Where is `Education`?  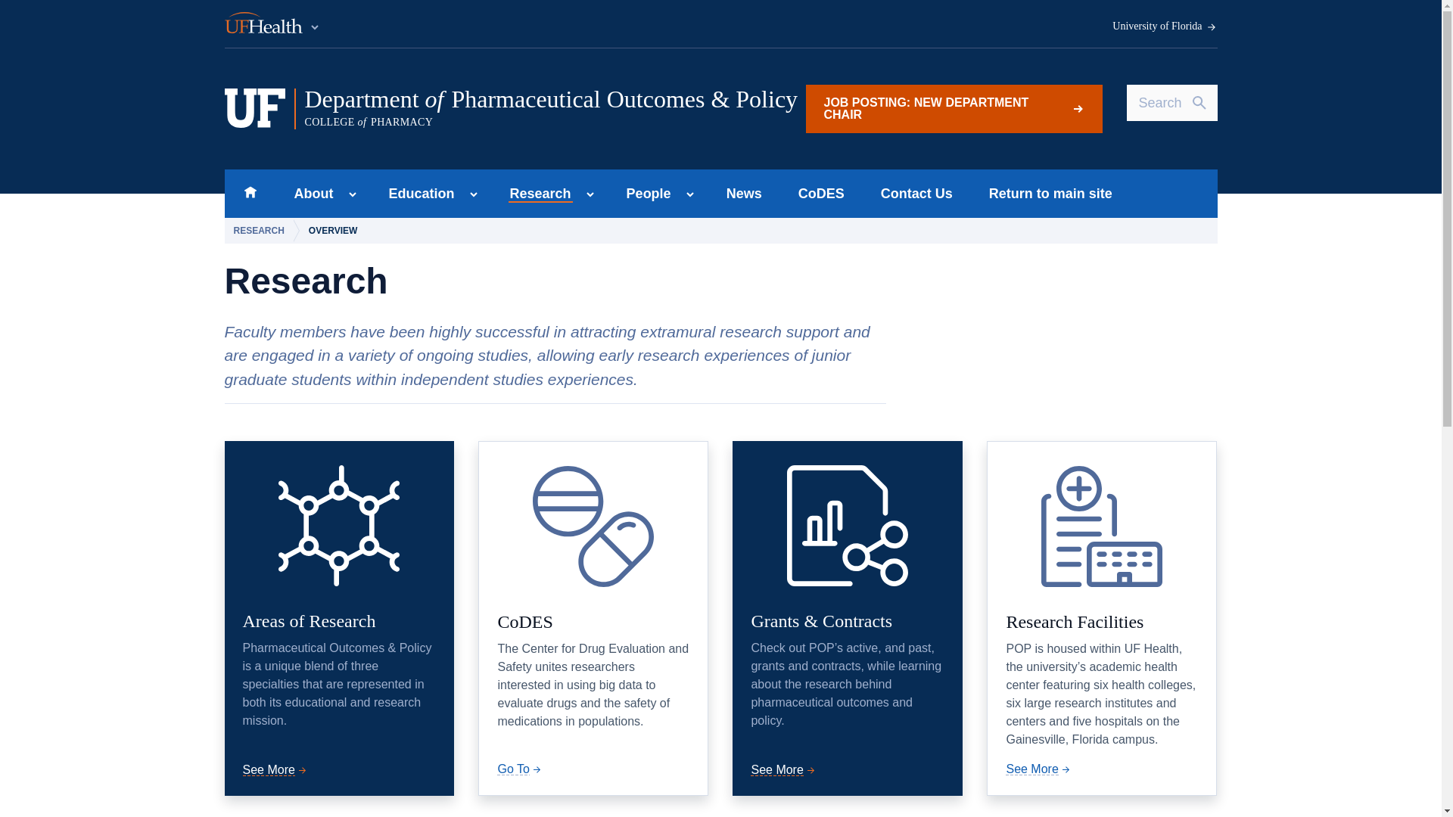 Education is located at coordinates (275, 769).